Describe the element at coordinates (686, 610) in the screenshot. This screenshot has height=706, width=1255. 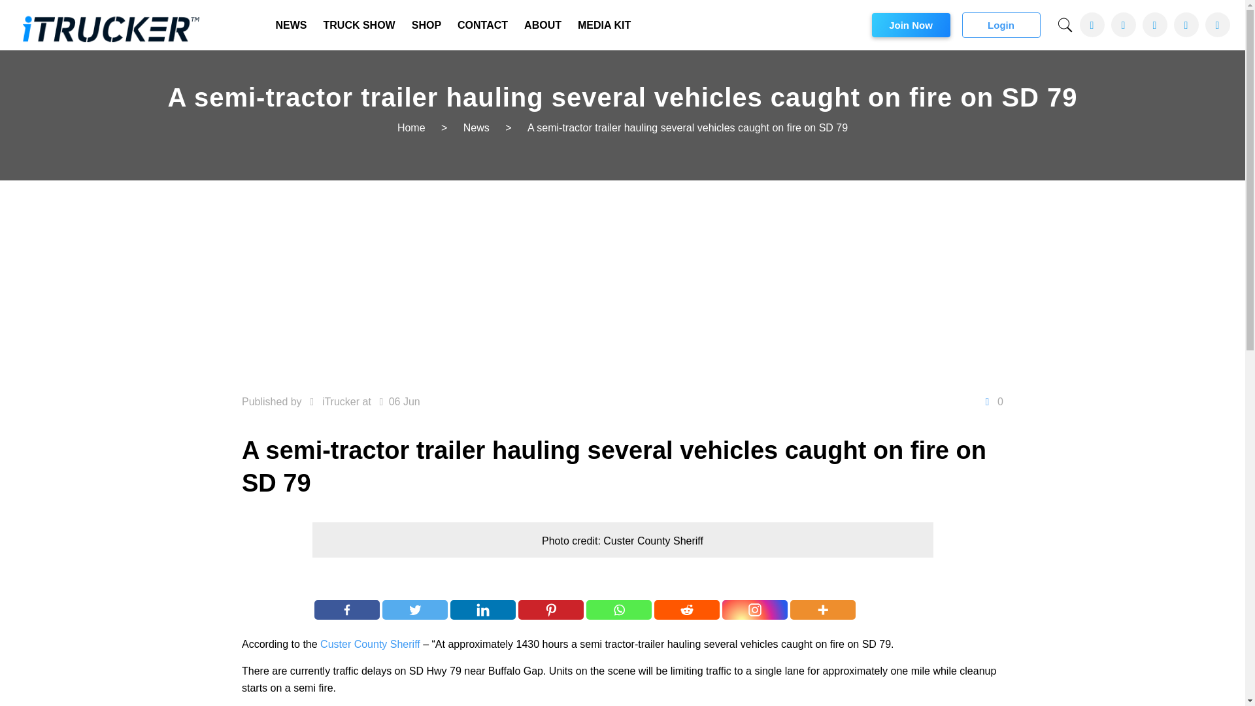
I see `Reddit` at that location.